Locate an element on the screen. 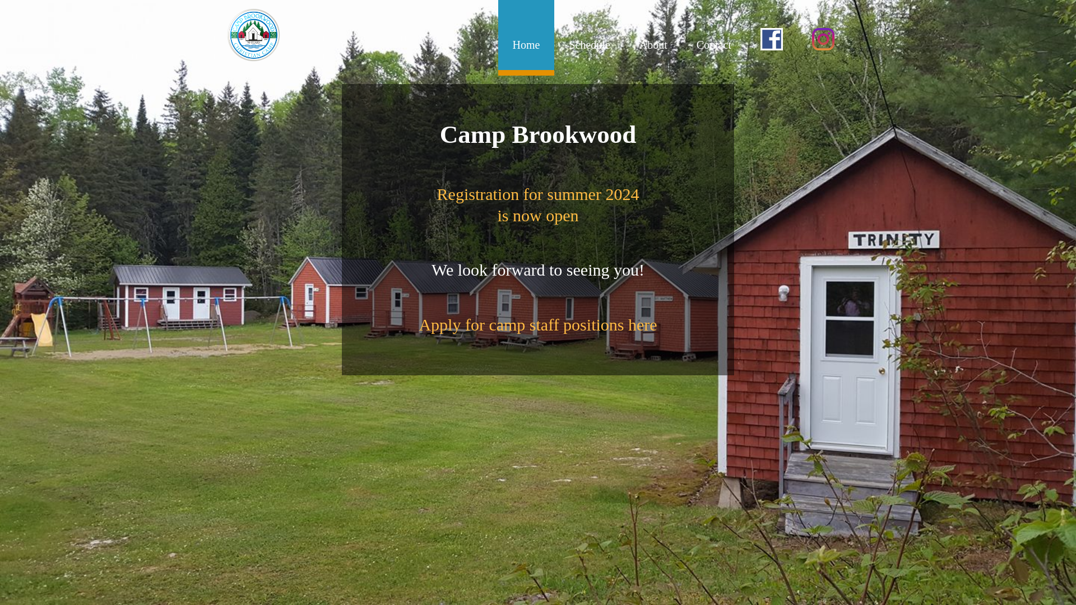  Schedule is located at coordinates (538, 204).